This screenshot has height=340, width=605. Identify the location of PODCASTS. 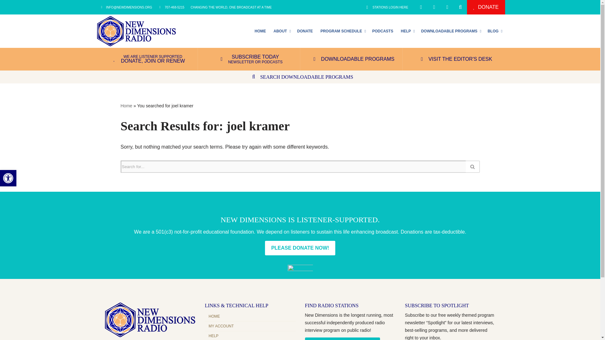
(486, 7).